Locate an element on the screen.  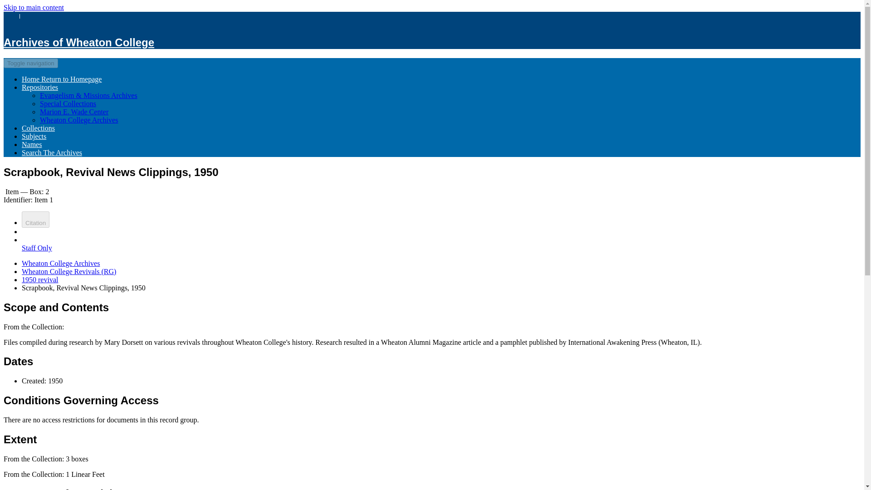
Search The Archives is located at coordinates (52, 152).